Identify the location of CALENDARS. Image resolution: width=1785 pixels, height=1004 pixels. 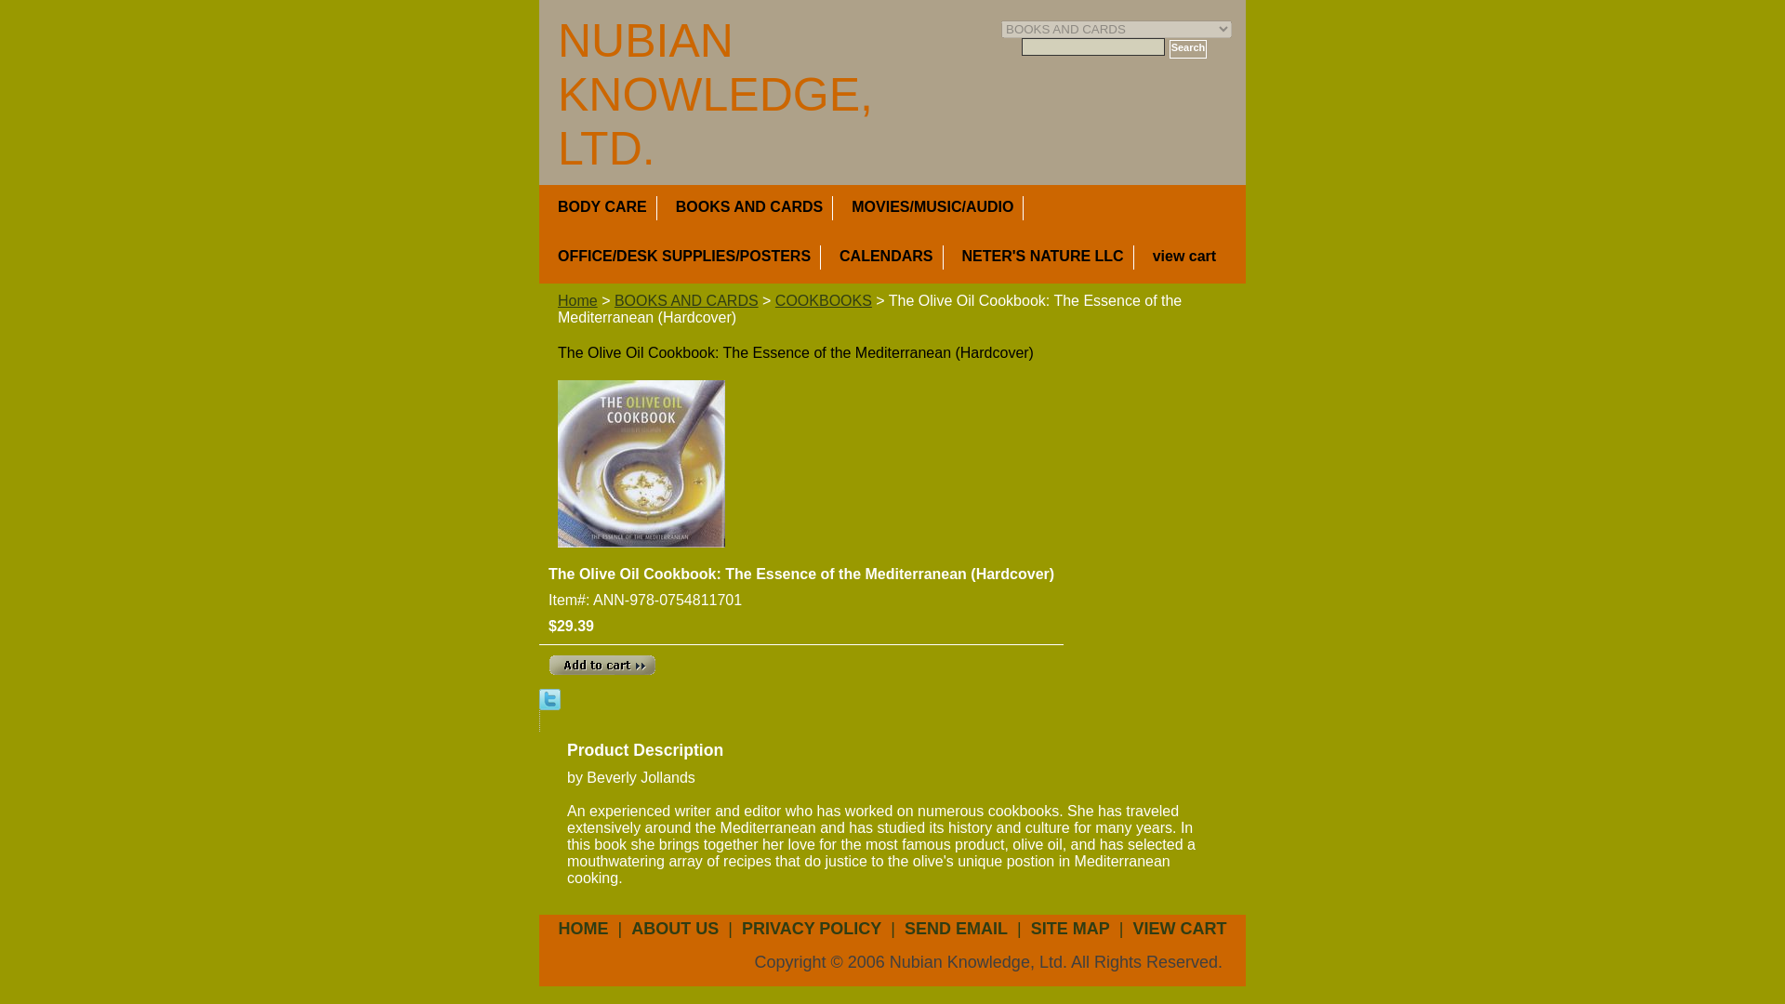
(885, 257).